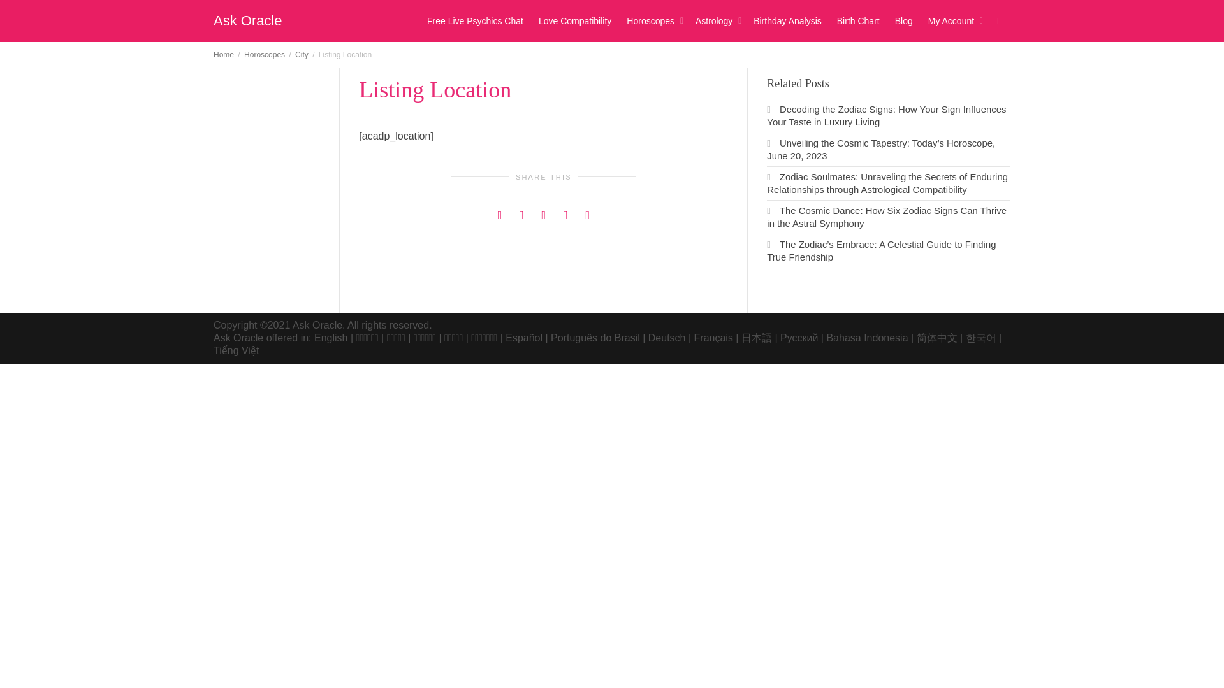 The width and height of the screenshot is (1224, 688). Describe the element at coordinates (476, 20) in the screenshot. I see `Free Live Psychics Chat` at that location.